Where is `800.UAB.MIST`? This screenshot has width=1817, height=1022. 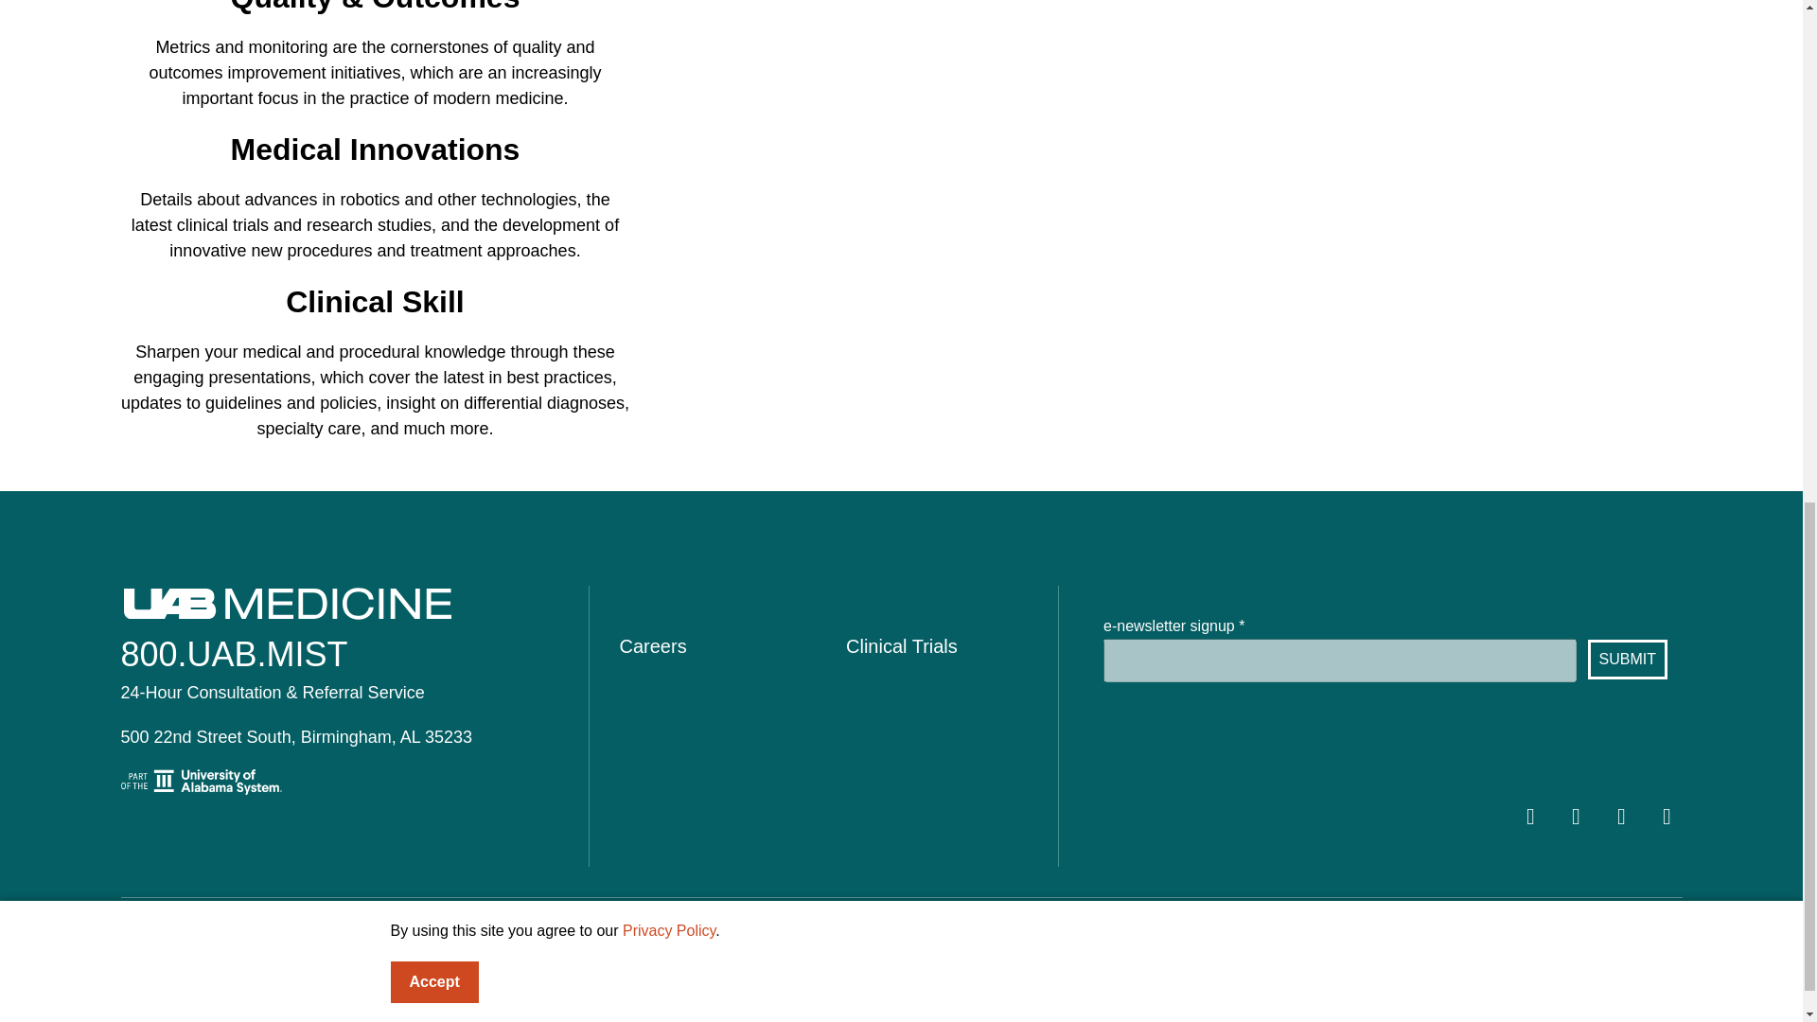 800.UAB.MIST is located at coordinates (235, 653).